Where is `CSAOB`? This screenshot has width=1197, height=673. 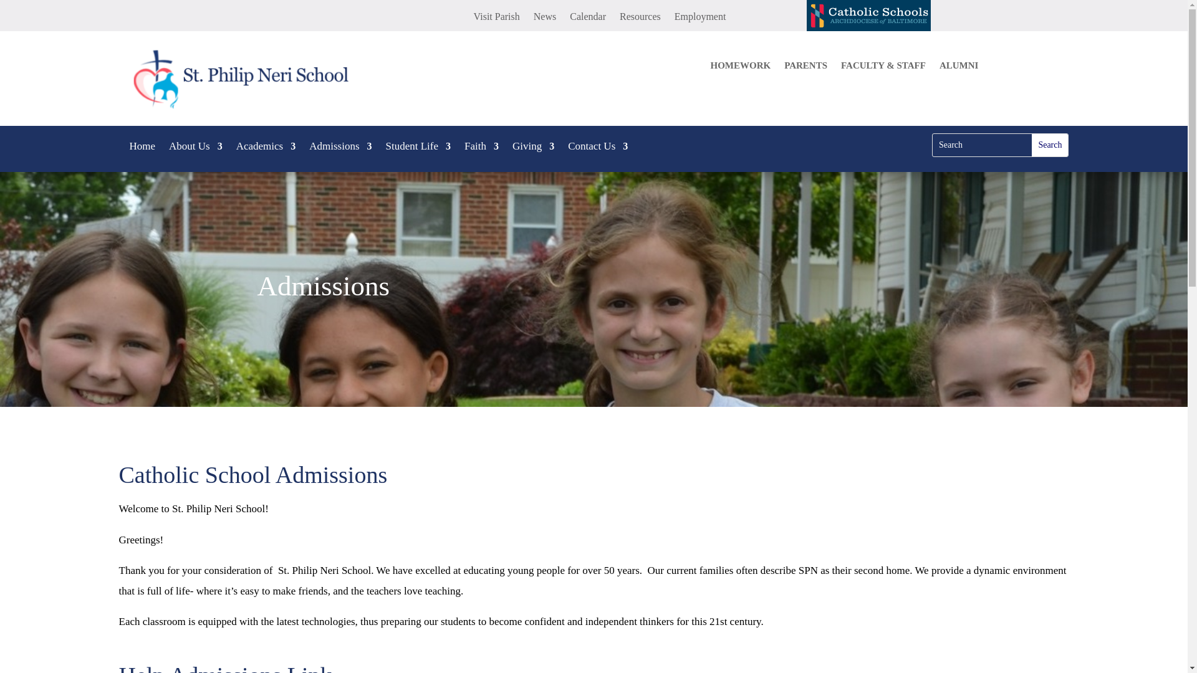 CSAOB is located at coordinates (869, 15).